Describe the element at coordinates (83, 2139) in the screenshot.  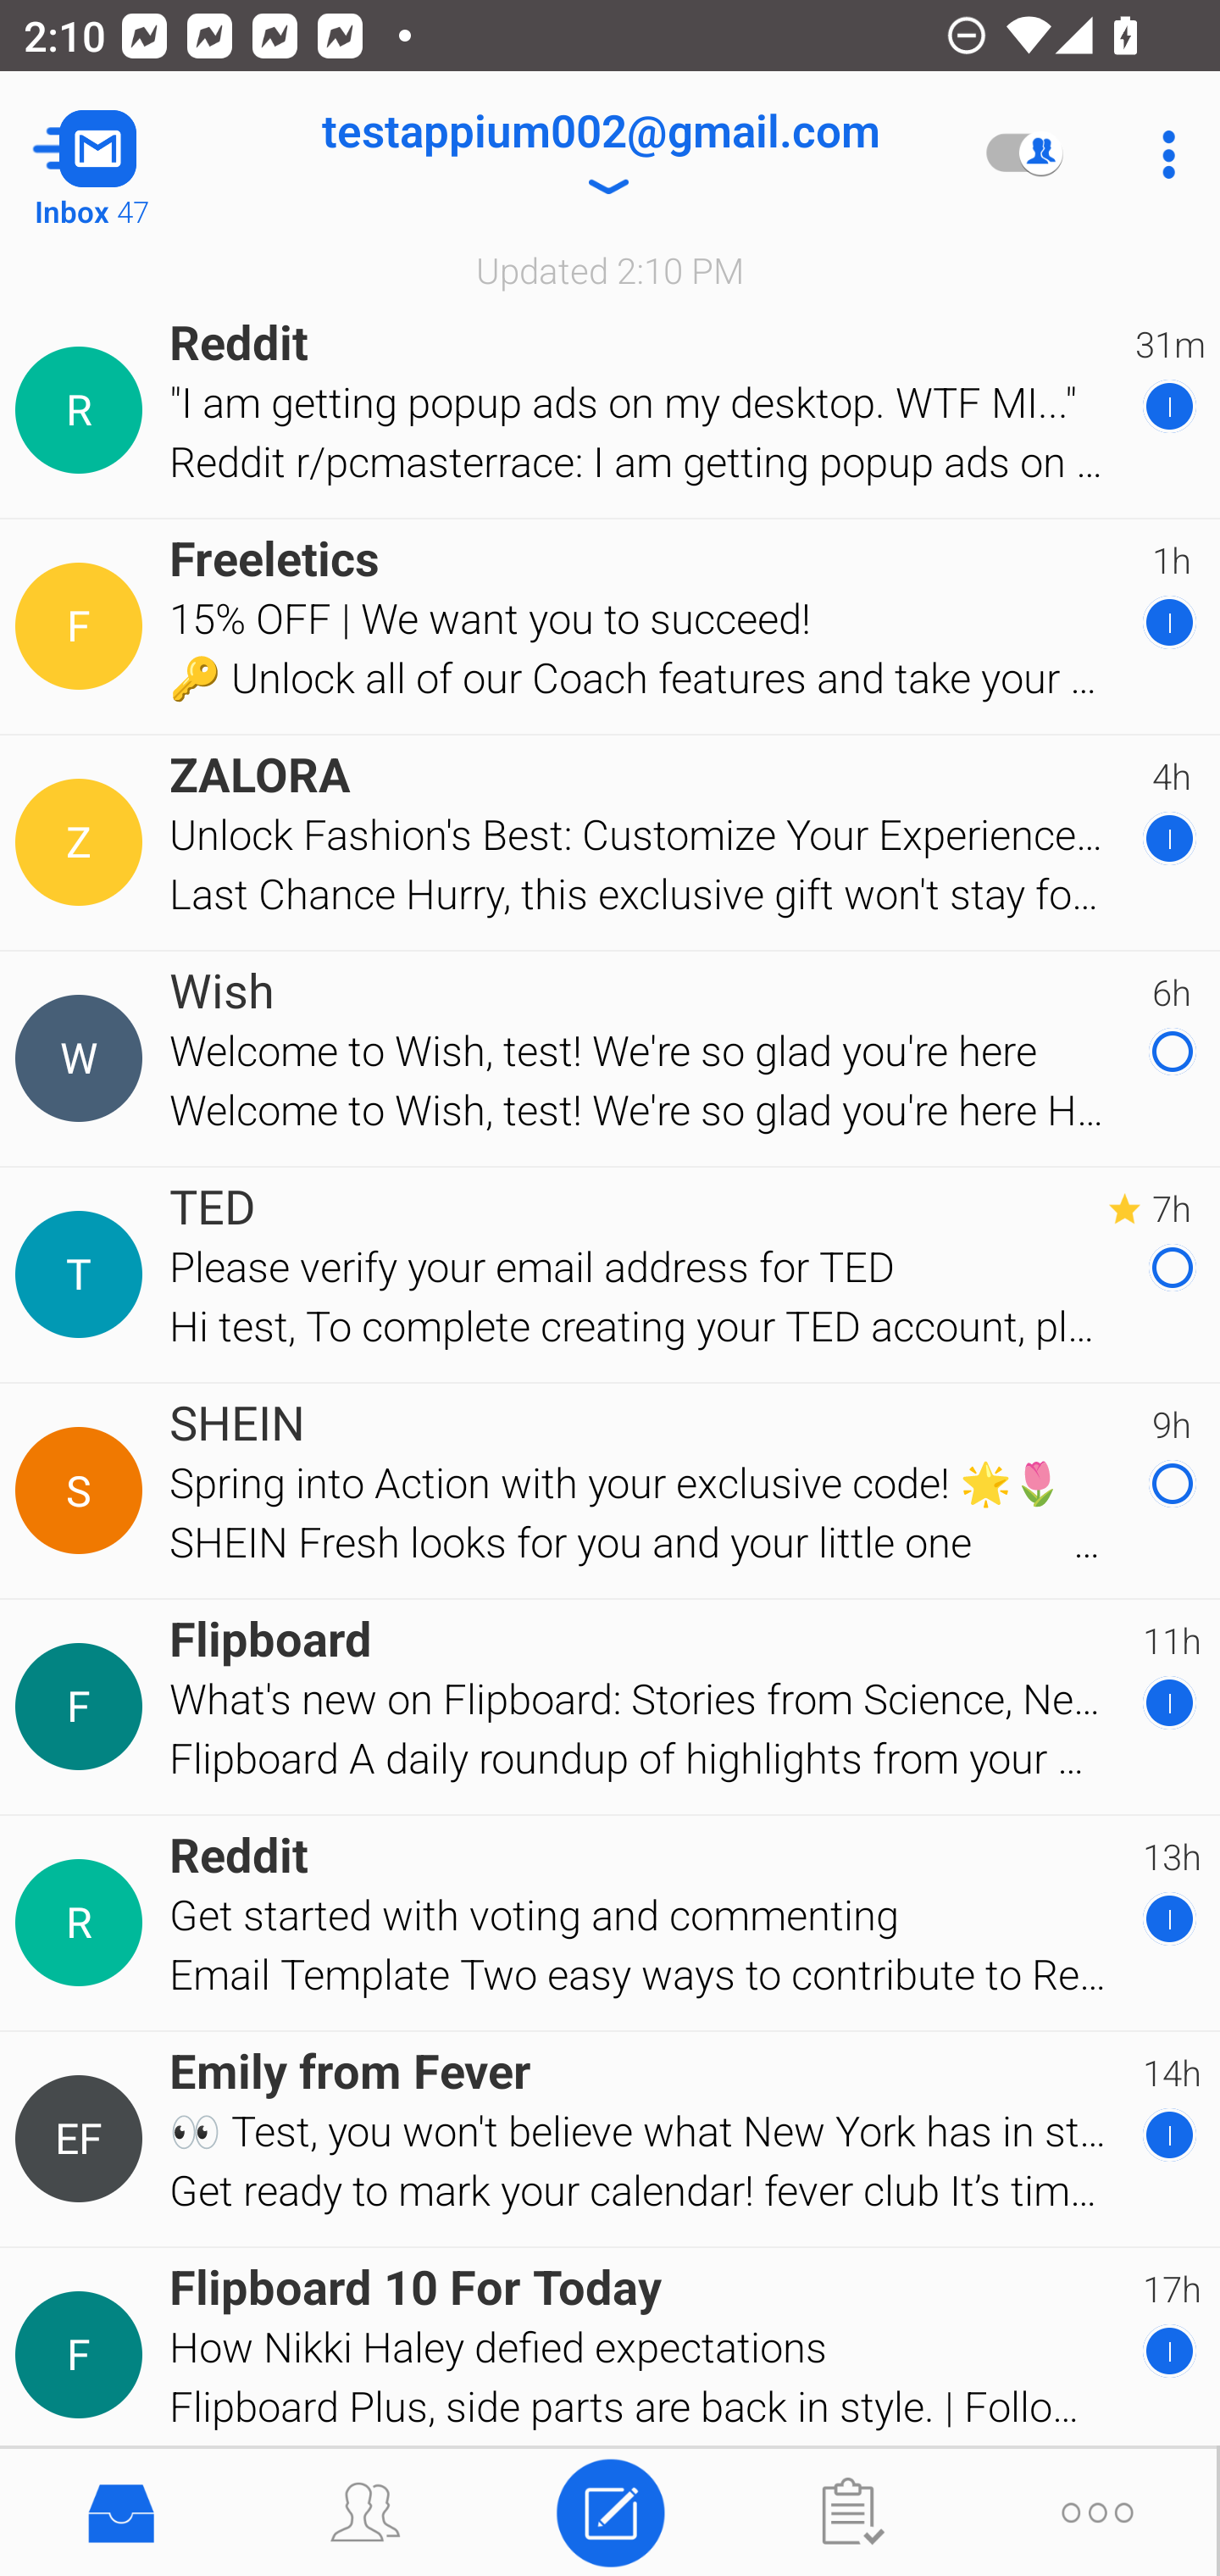
I see `Contact Details` at that location.